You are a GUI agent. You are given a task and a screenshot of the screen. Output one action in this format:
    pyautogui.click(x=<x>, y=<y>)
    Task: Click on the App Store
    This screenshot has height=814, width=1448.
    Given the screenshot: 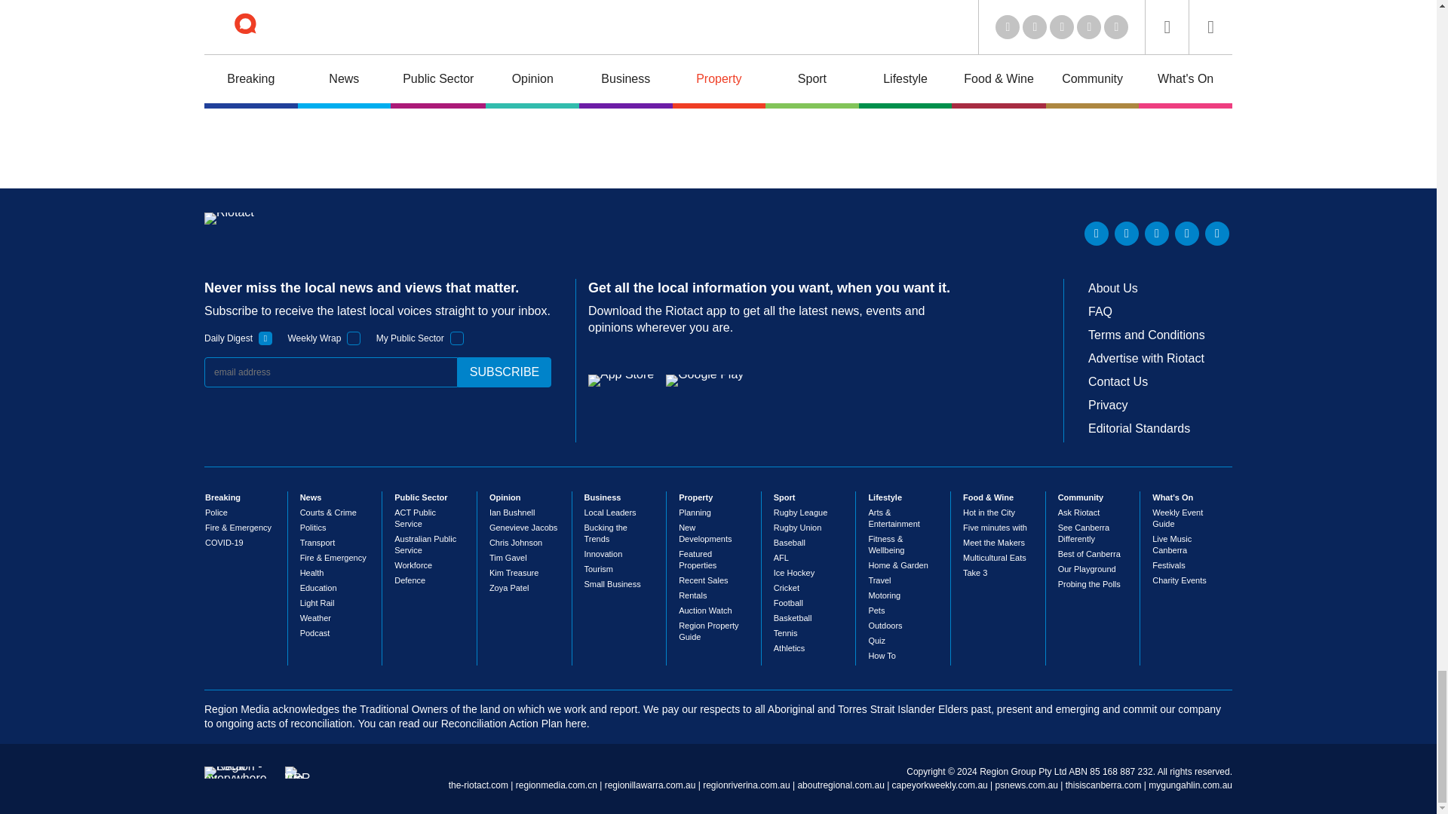 What is the action you would take?
    pyautogui.click(x=621, y=380)
    